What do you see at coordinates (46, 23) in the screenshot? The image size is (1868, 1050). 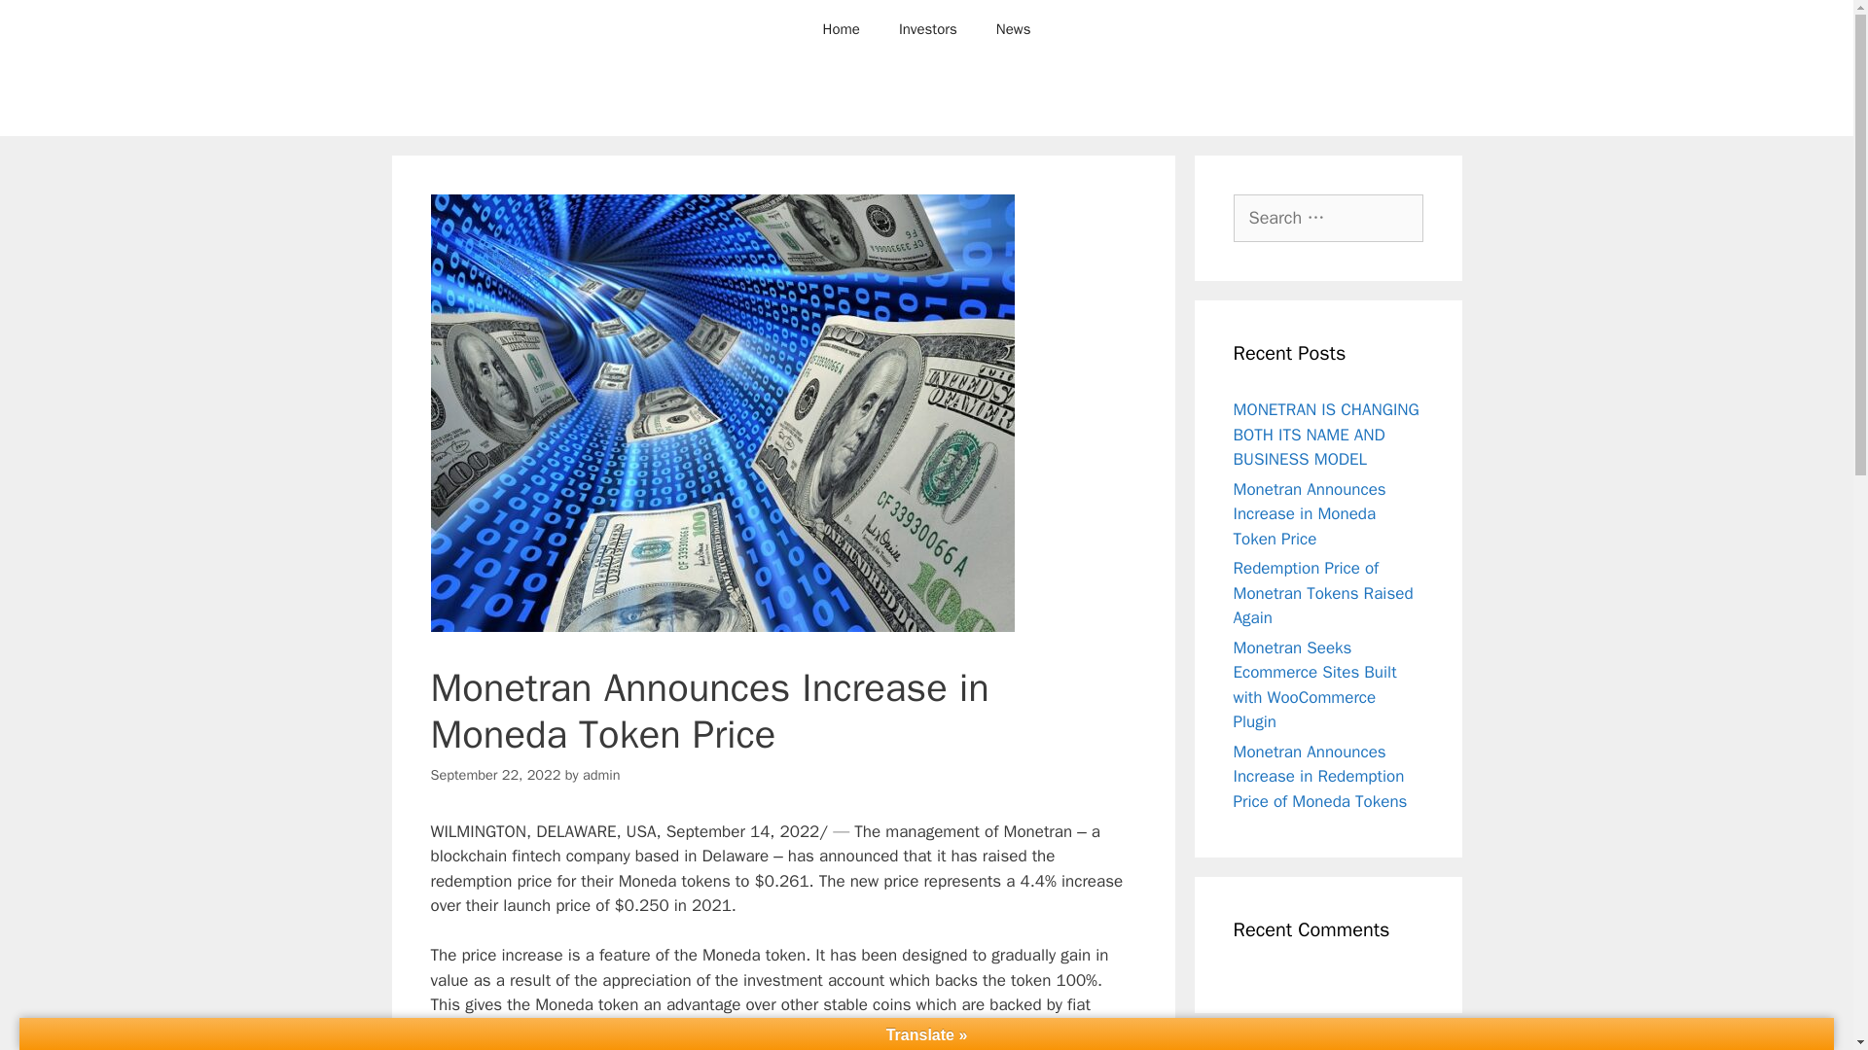 I see `Search` at bounding box center [46, 23].